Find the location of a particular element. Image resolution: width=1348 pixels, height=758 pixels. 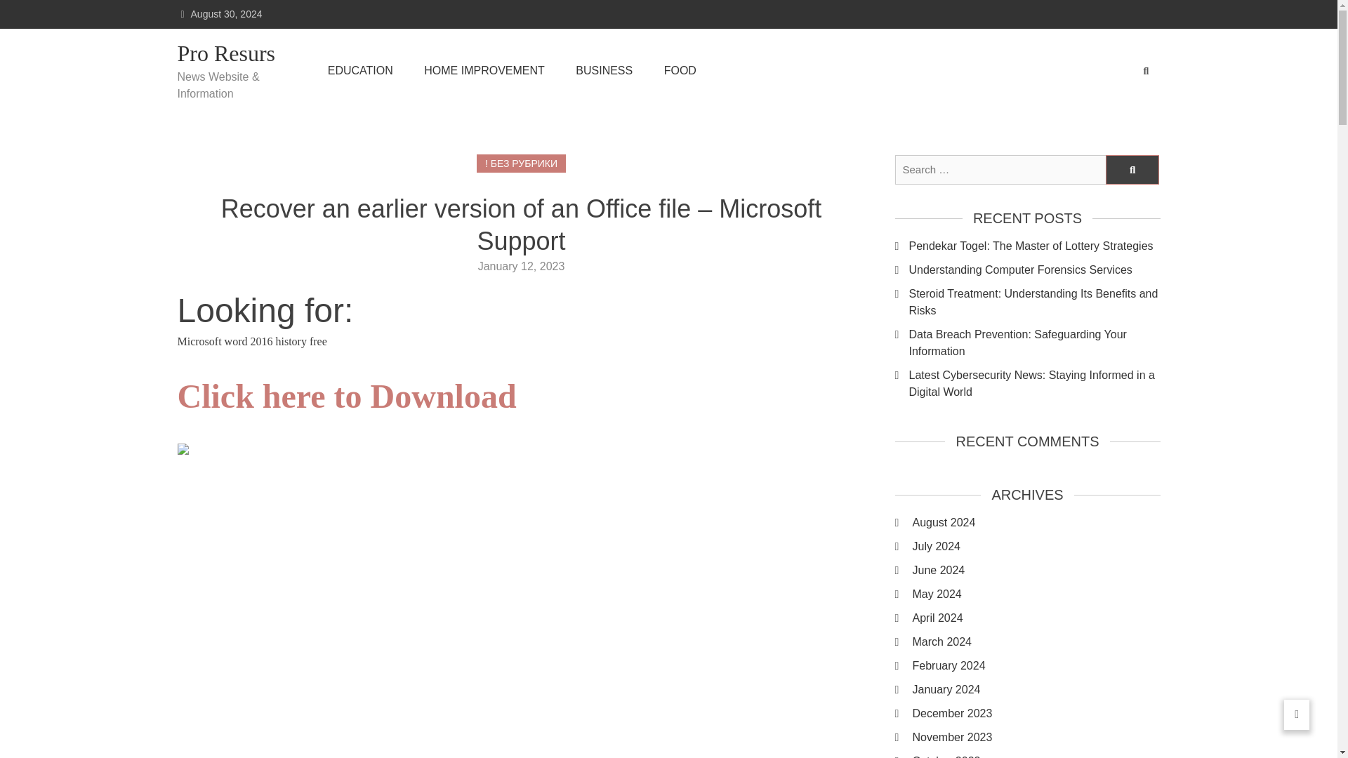

HOME IMPROVEMENT is located at coordinates (484, 70).